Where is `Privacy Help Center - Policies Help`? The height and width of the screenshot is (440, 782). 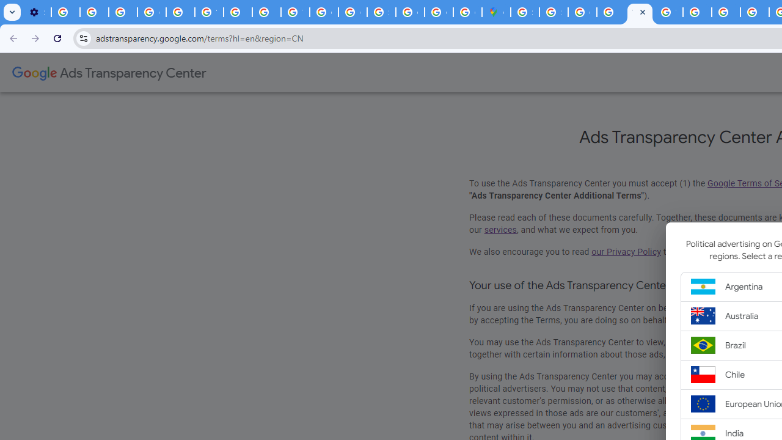
Privacy Help Center - Policies Help is located at coordinates (755, 12).